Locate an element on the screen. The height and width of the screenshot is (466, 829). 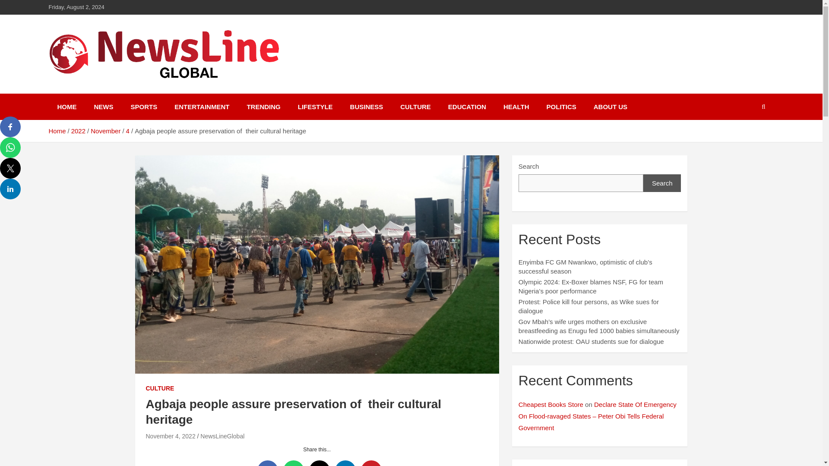
POLITICS is located at coordinates (561, 107).